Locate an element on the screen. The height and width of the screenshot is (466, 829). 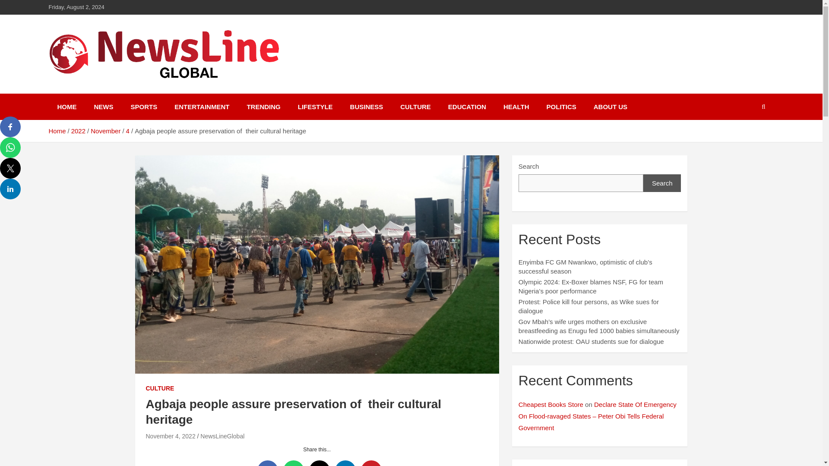
POLITICS is located at coordinates (561, 107).